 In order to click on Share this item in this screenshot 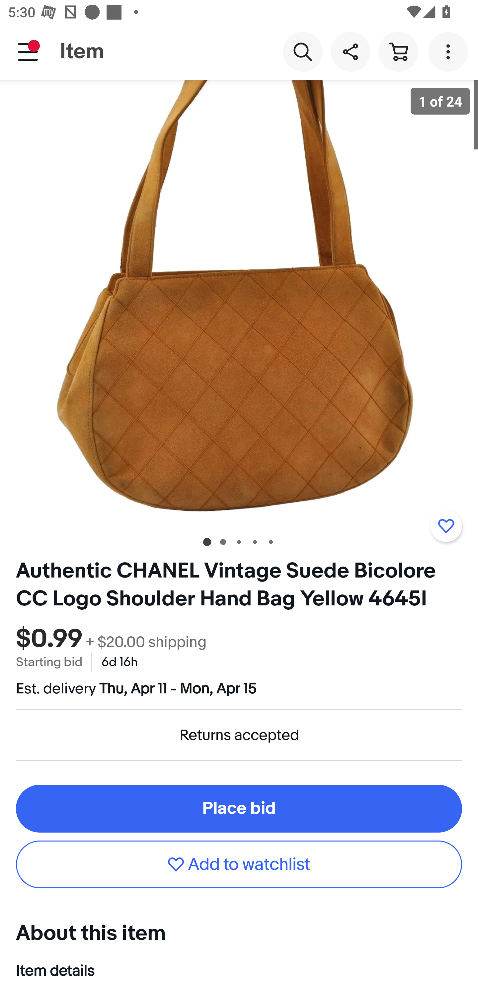, I will do `click(350, 51)`.